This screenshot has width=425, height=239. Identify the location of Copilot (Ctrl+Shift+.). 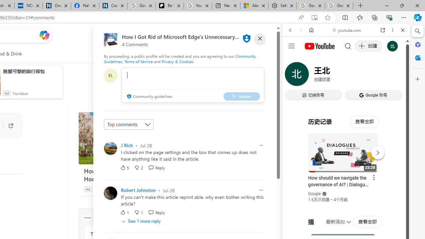
(418, 17).